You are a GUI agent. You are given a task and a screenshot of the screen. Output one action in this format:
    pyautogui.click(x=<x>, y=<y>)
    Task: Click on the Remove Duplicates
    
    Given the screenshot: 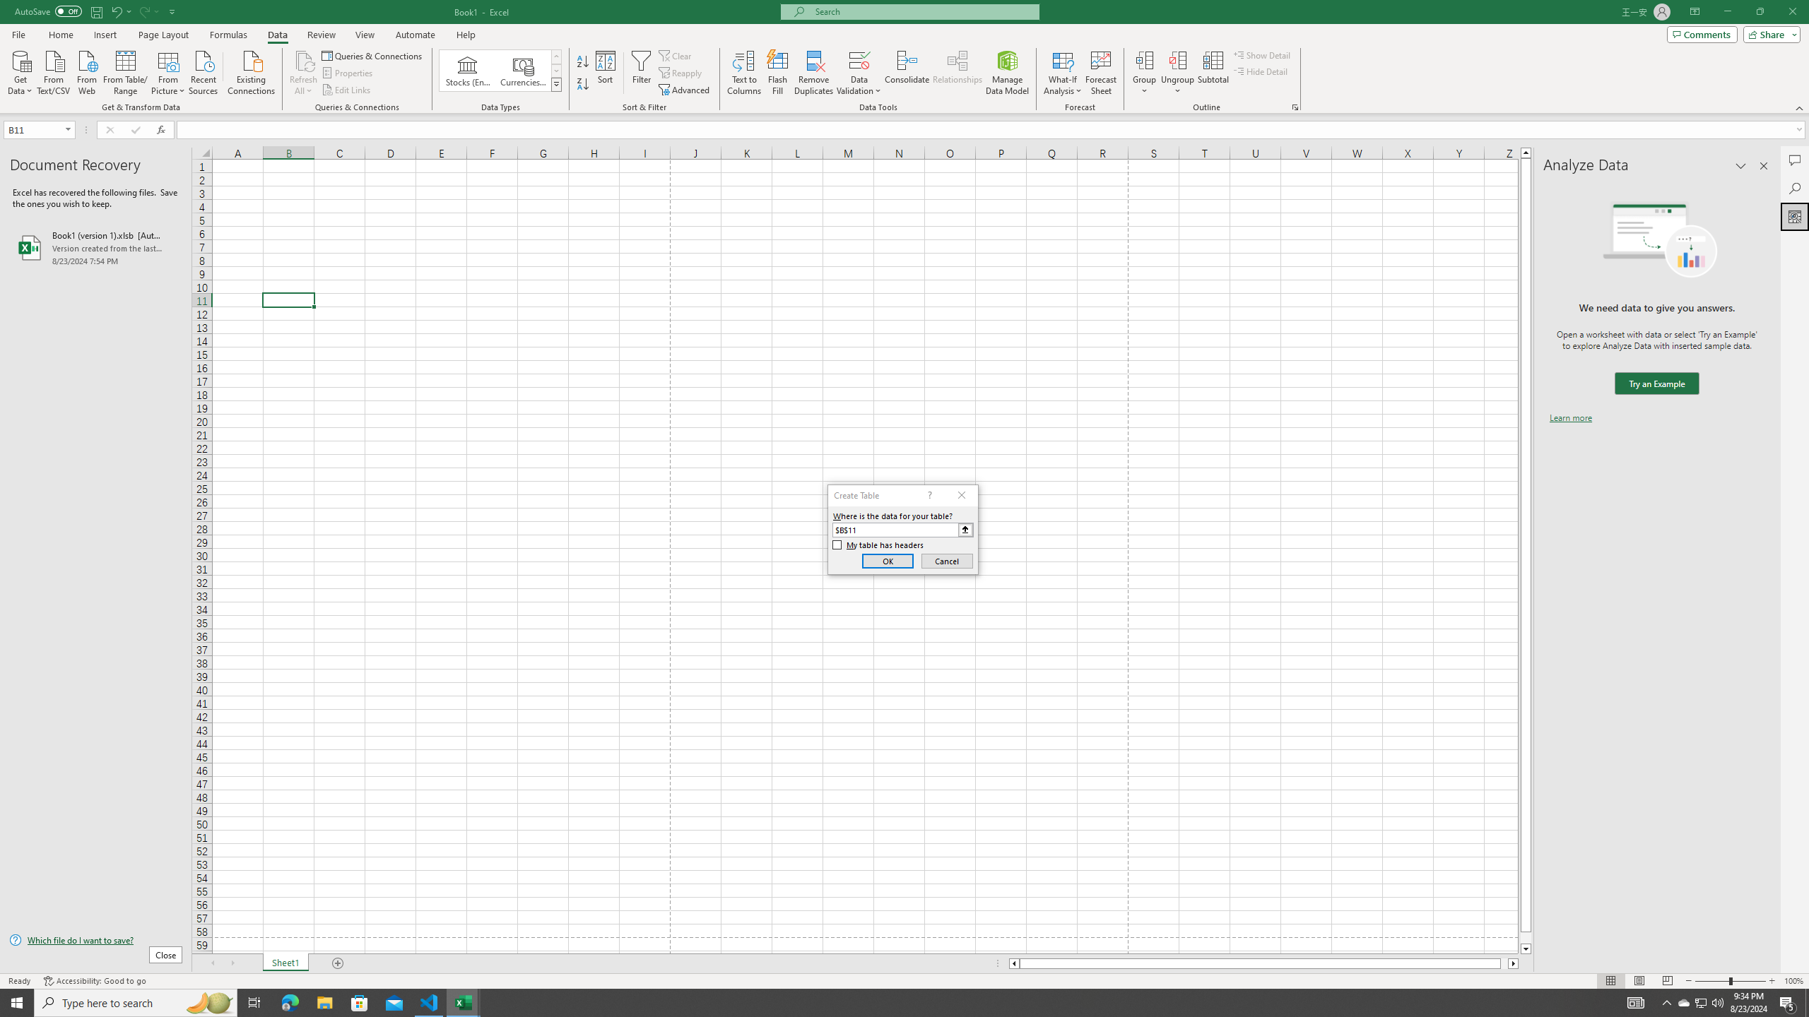 What is the action you would take?
    pyautogui.click(x=814, y=73)
    